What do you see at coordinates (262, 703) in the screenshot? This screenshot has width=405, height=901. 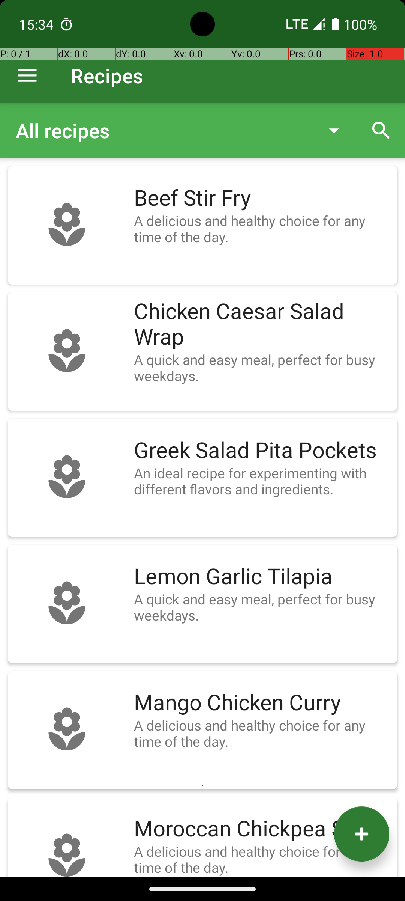 I see `Mango Chicken Curry` at bounding box center [262, 703].